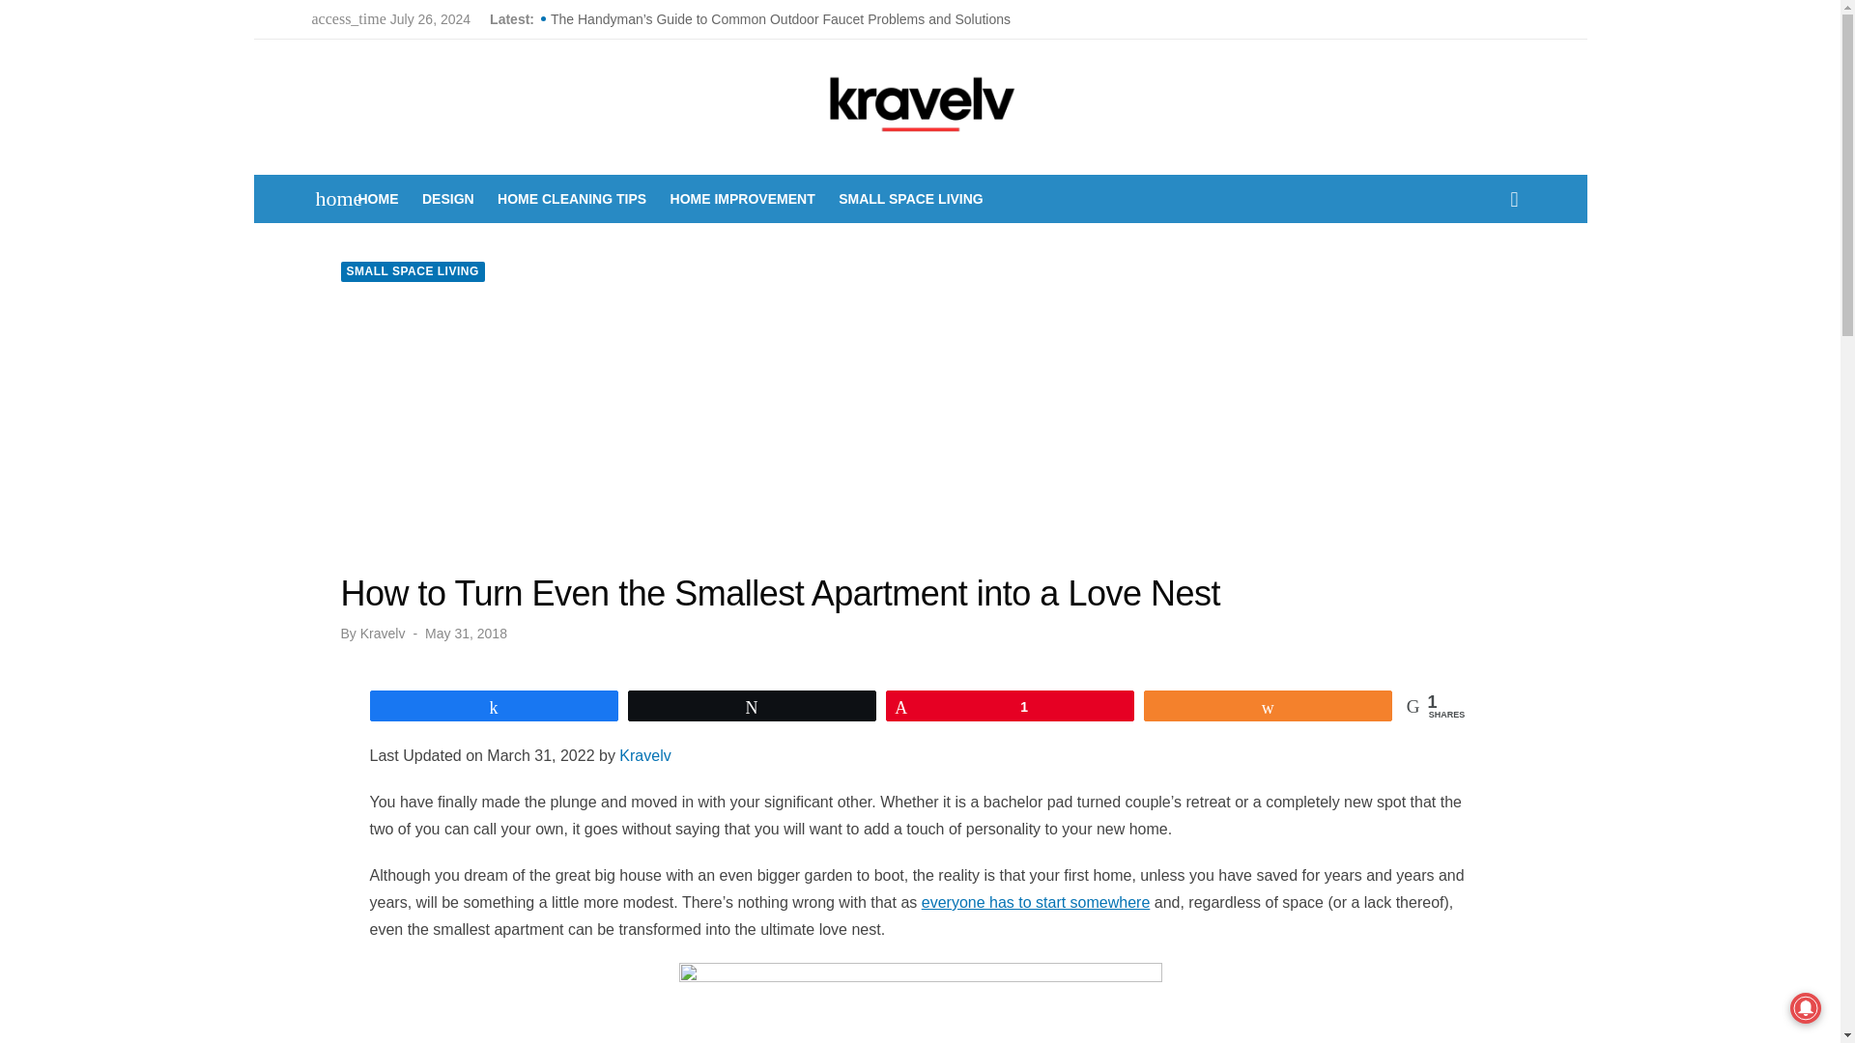 The height and width of the screenshot is (1043, 1855). I want to click on SMALL SPACE LIVING, so click(910, 199).